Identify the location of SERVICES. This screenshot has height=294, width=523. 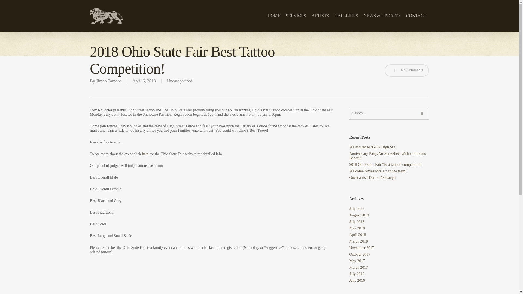
(296, 16).